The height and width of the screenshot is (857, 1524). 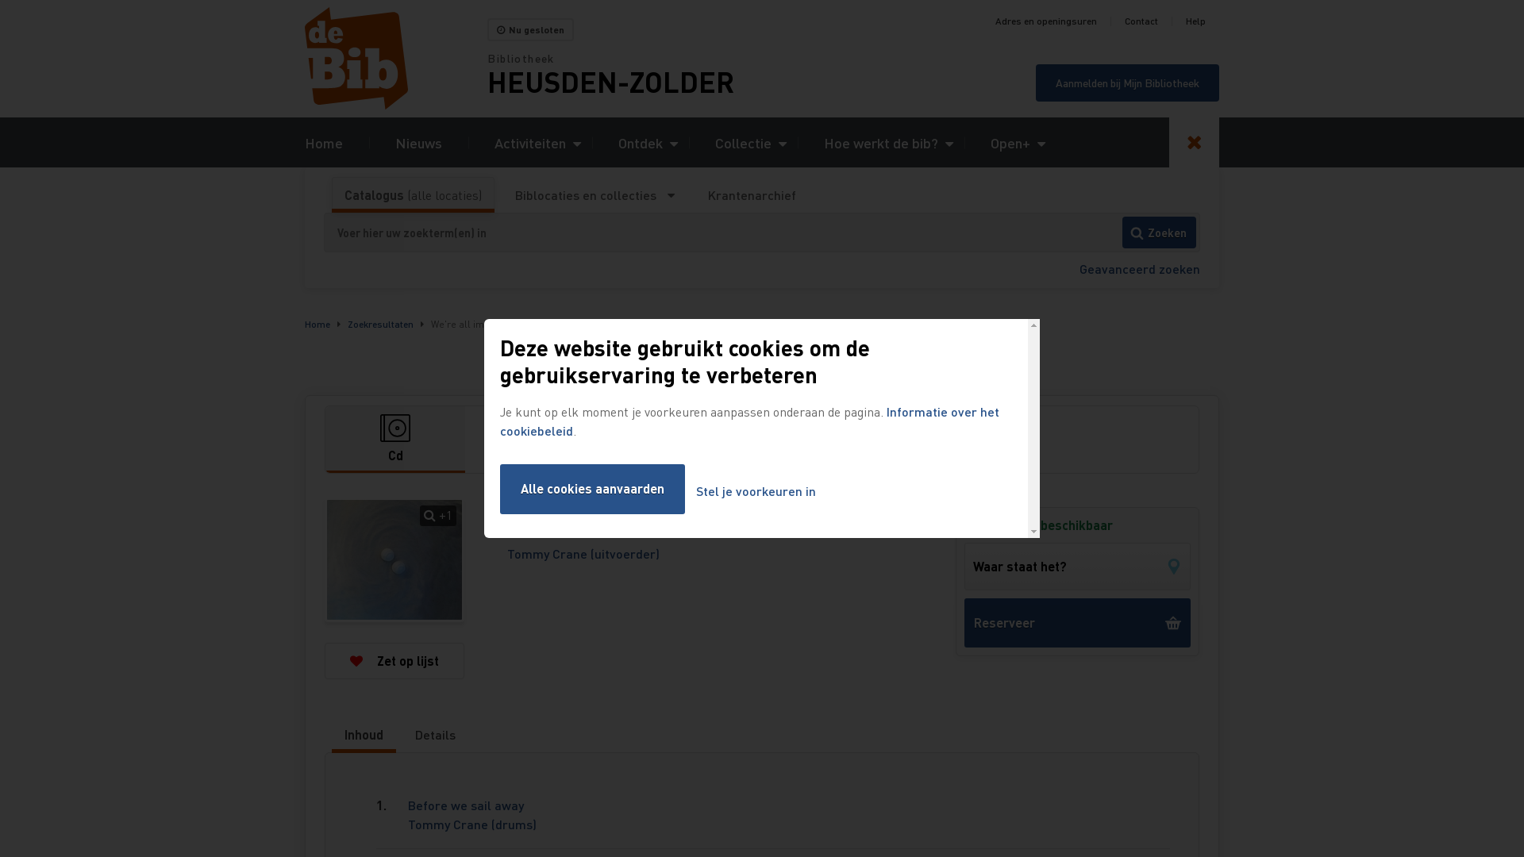 I want to click on Krantenarchief, so click(x=752, y=195).